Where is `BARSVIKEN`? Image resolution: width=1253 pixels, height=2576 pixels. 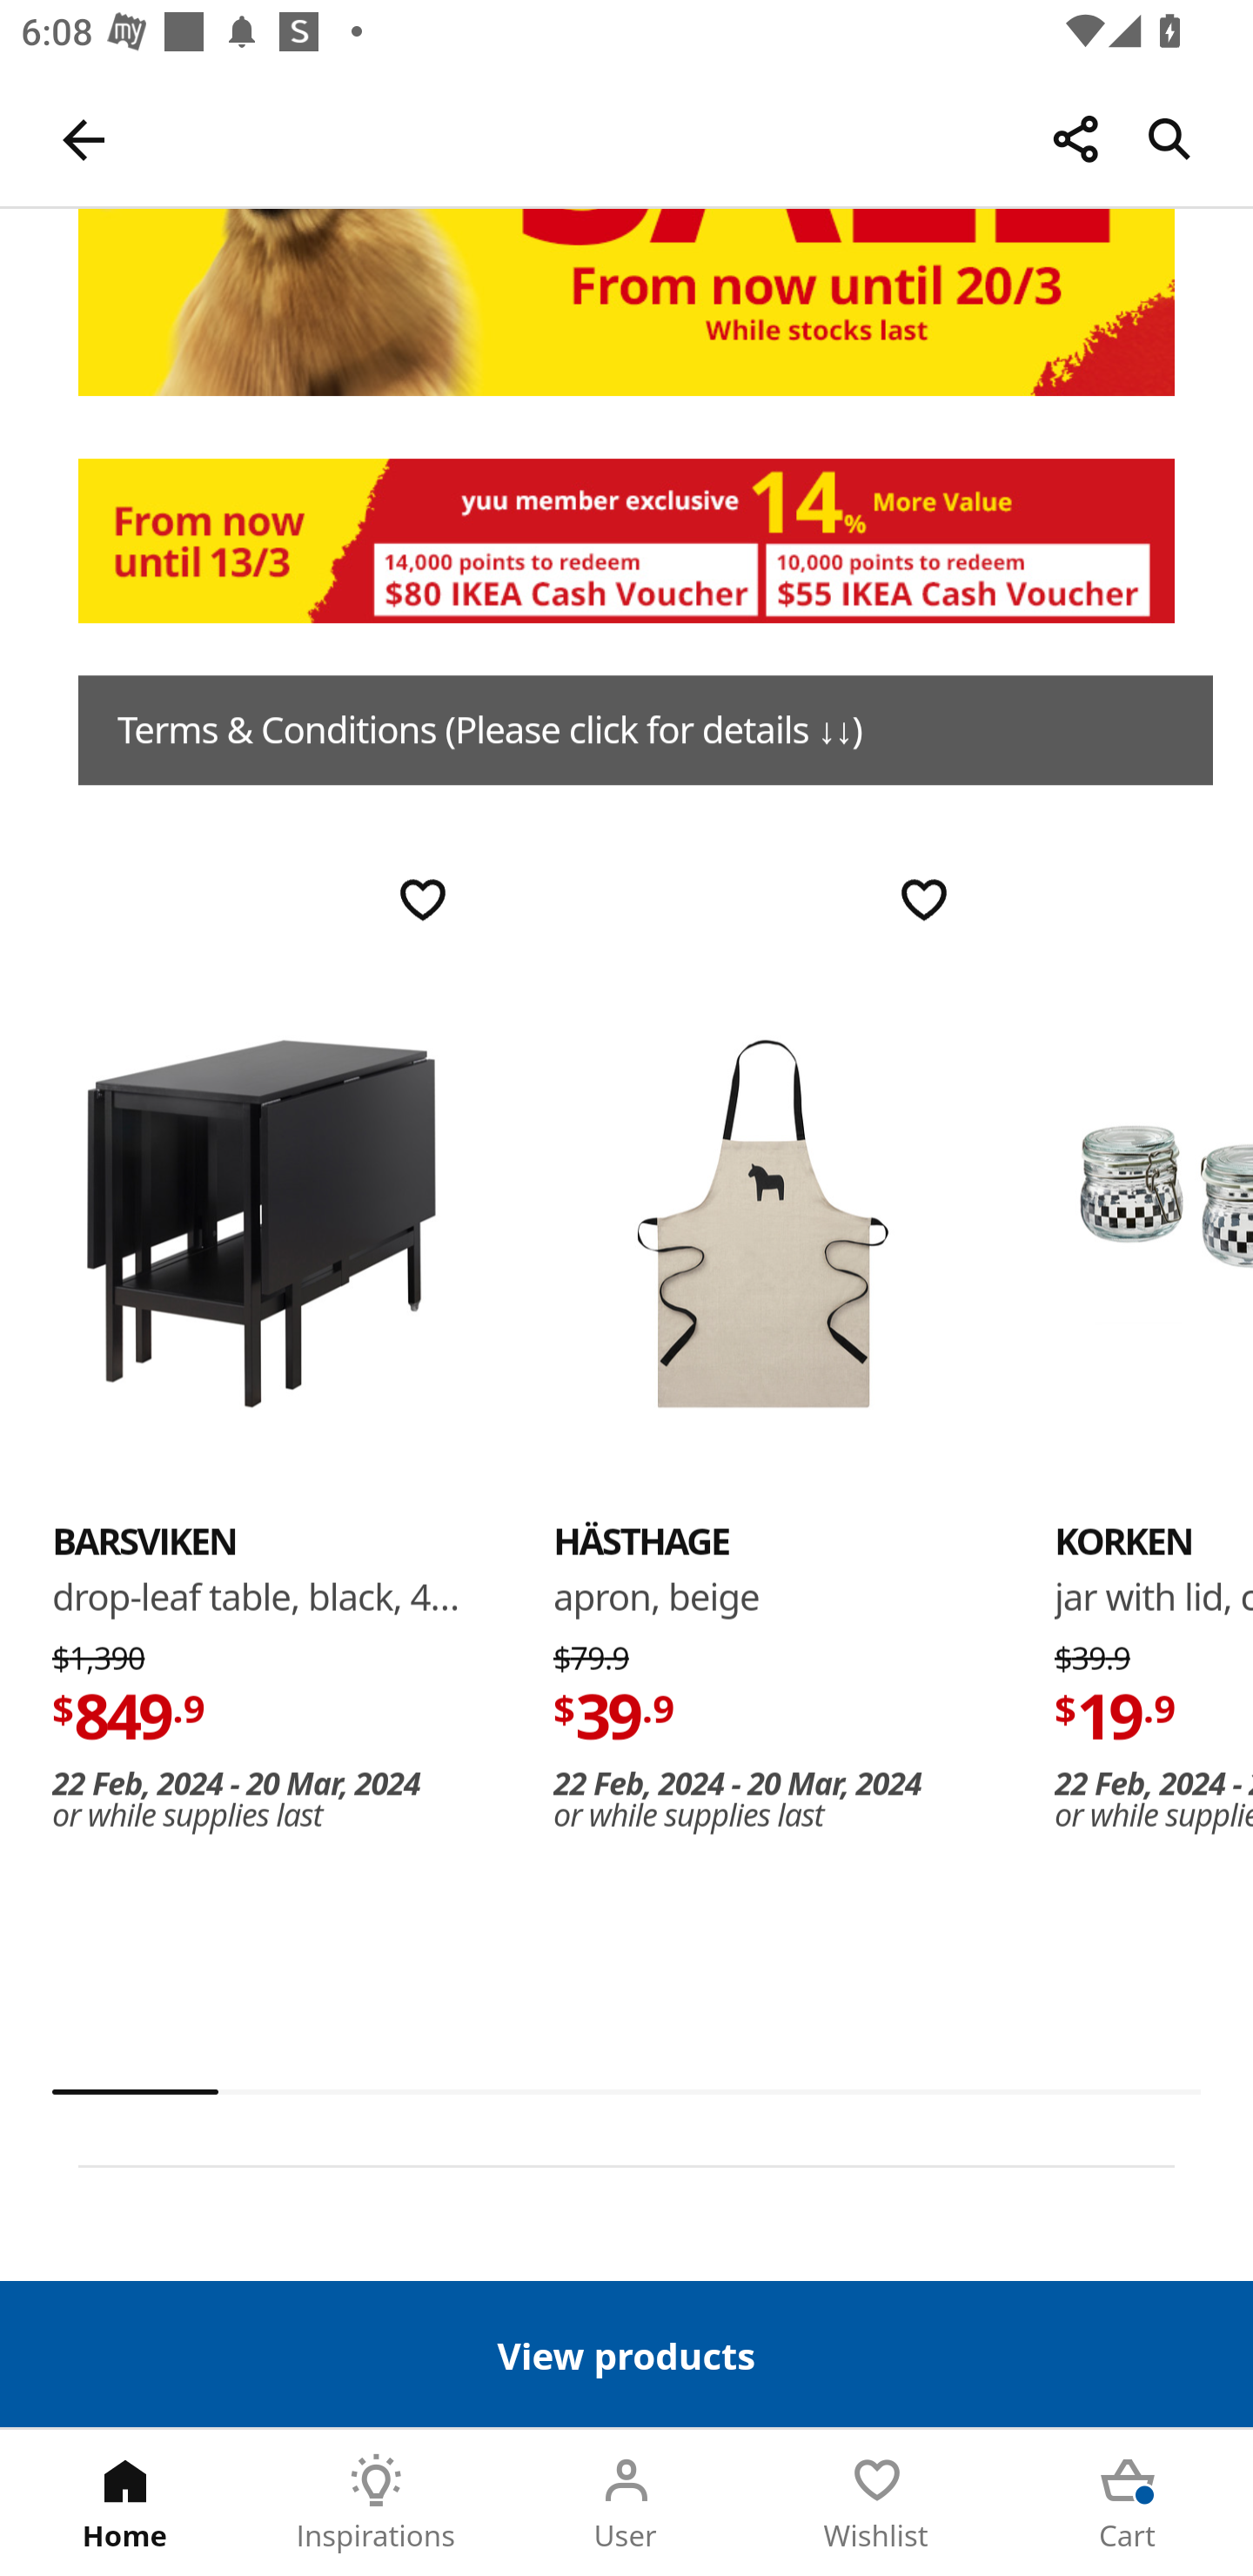
BARSVIKEN is located at coordinates (261, 1222).